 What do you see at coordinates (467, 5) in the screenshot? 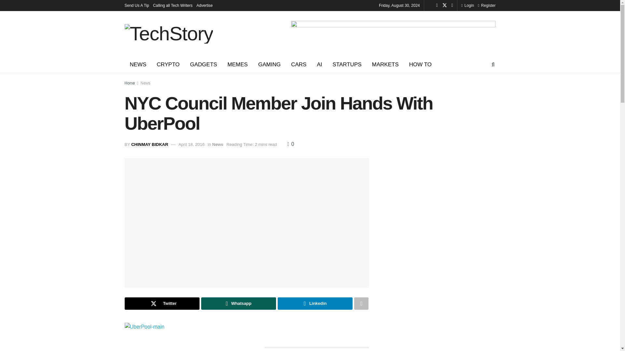
I see `Login` at bounding box center [467, 5].